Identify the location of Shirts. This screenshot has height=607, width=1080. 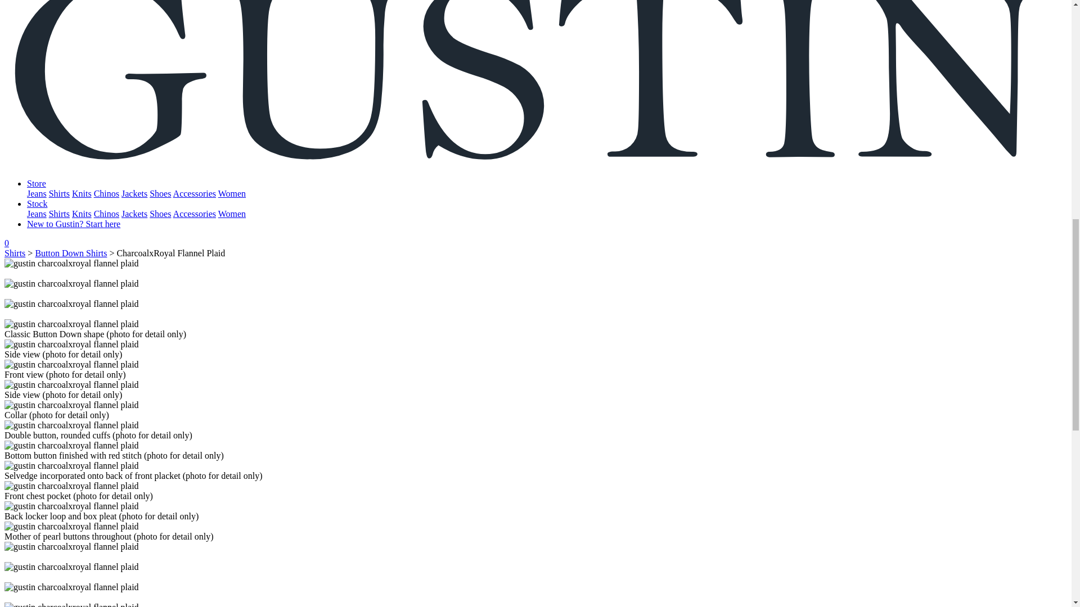
(59, 193).